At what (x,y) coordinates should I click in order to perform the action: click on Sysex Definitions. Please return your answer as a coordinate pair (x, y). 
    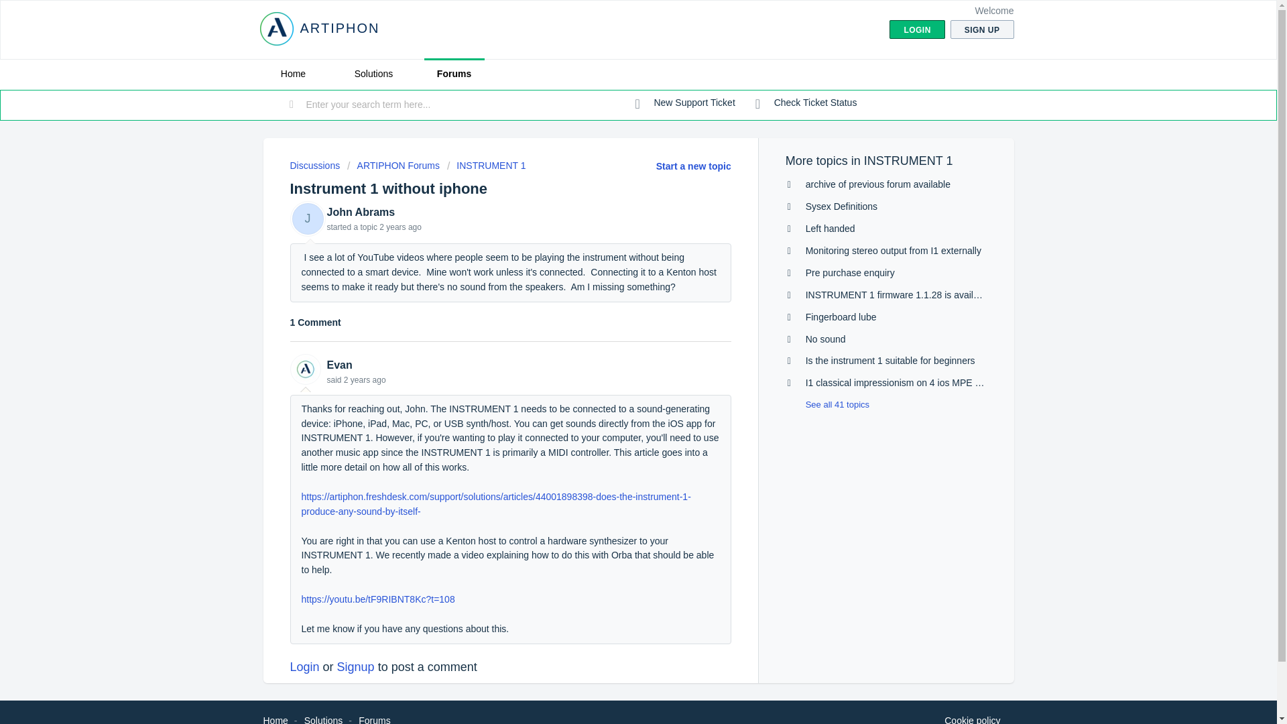
    Looking at the image, I should click on (841, 206).